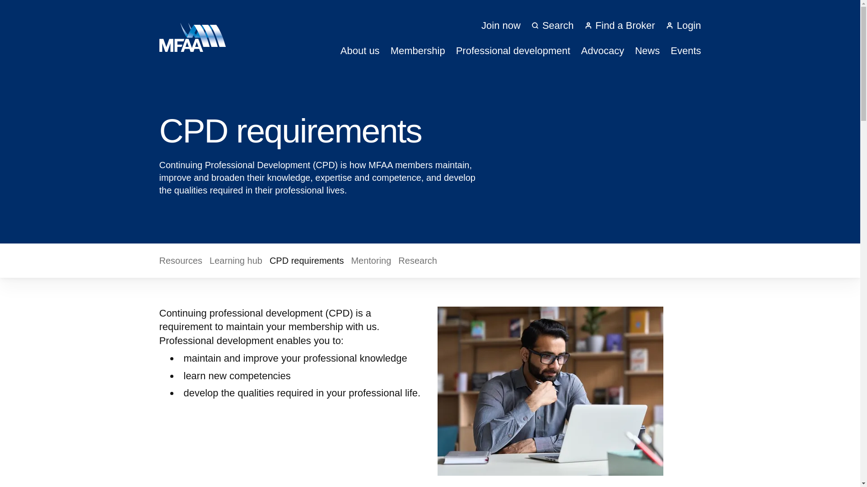  What do you see at coordinates (684, 25) in the screenshot?
I see `Login` at bounding box center [684, 25].